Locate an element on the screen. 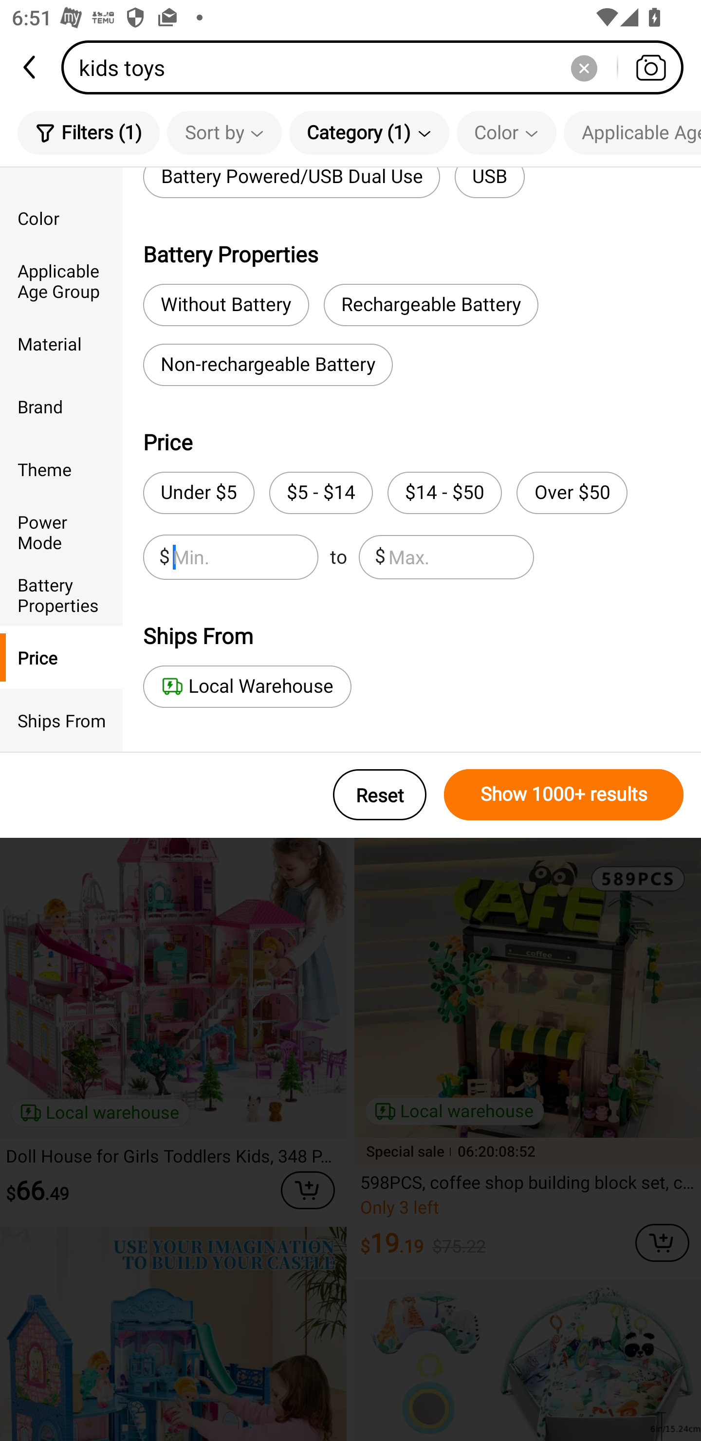 The width and height of the screenshot is (701, 1441). $14 - $50 is located at coordinates (445, 493).